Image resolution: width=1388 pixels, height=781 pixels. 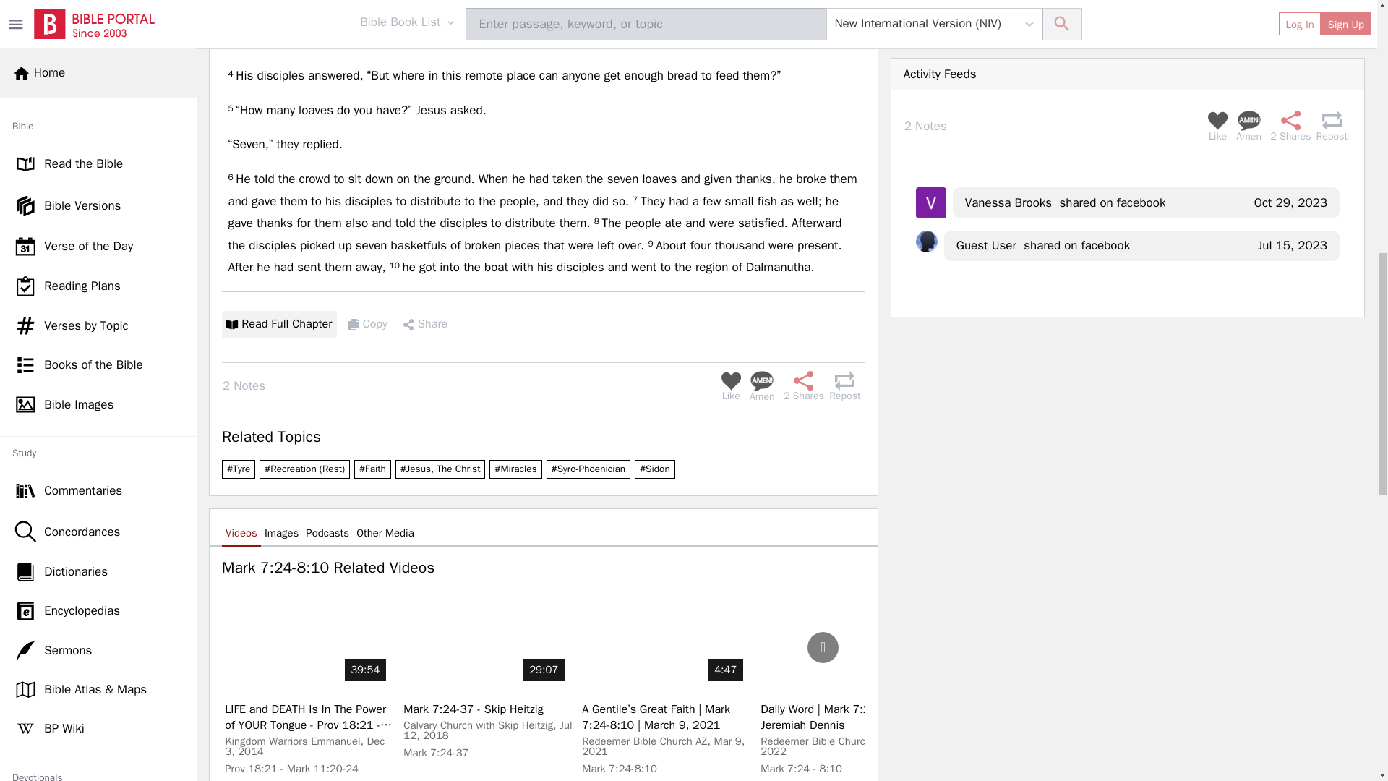 I want to click on Random Bible Verse, so click(x=98, y=592).